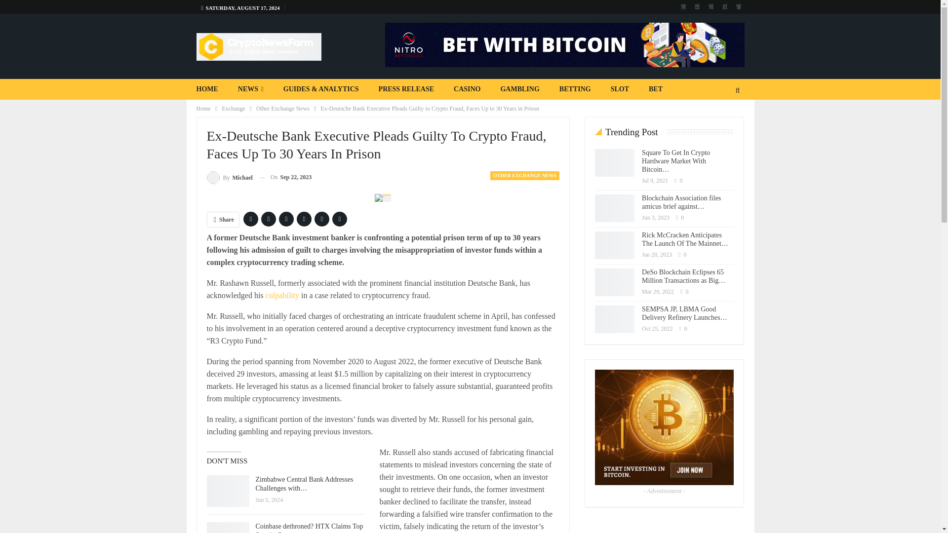 Image resolution: width=948 pixels, height=533 pixels. What do you see at coordinates (524, 176) in the screenshot?
I see `OTHER EXCHANGE NEWS` at bounding box center [524, 176].